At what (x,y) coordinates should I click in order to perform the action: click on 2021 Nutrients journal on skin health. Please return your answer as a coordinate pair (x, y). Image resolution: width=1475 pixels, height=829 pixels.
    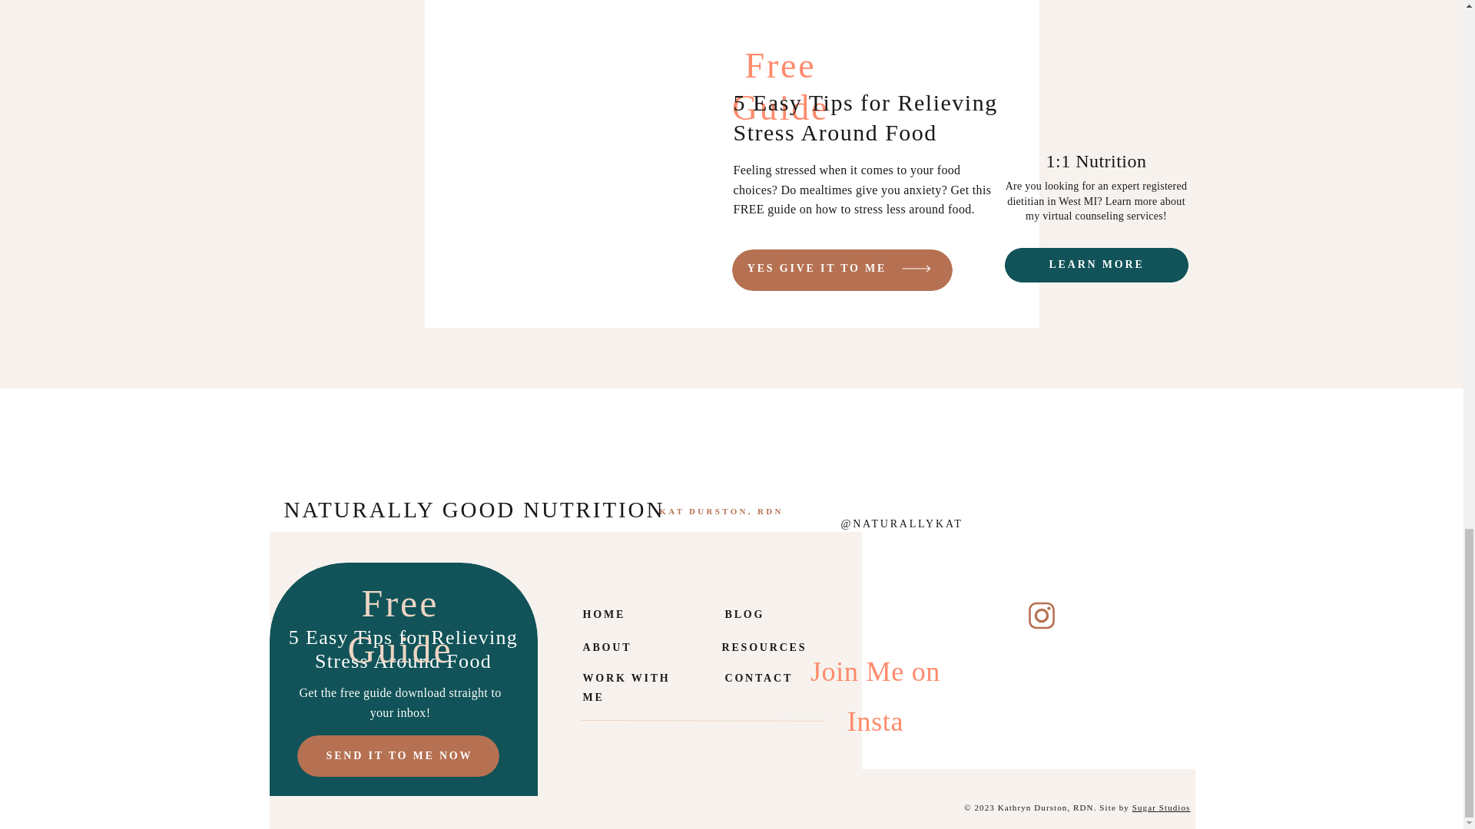
    Looking at the image, I should click on (508, 218).